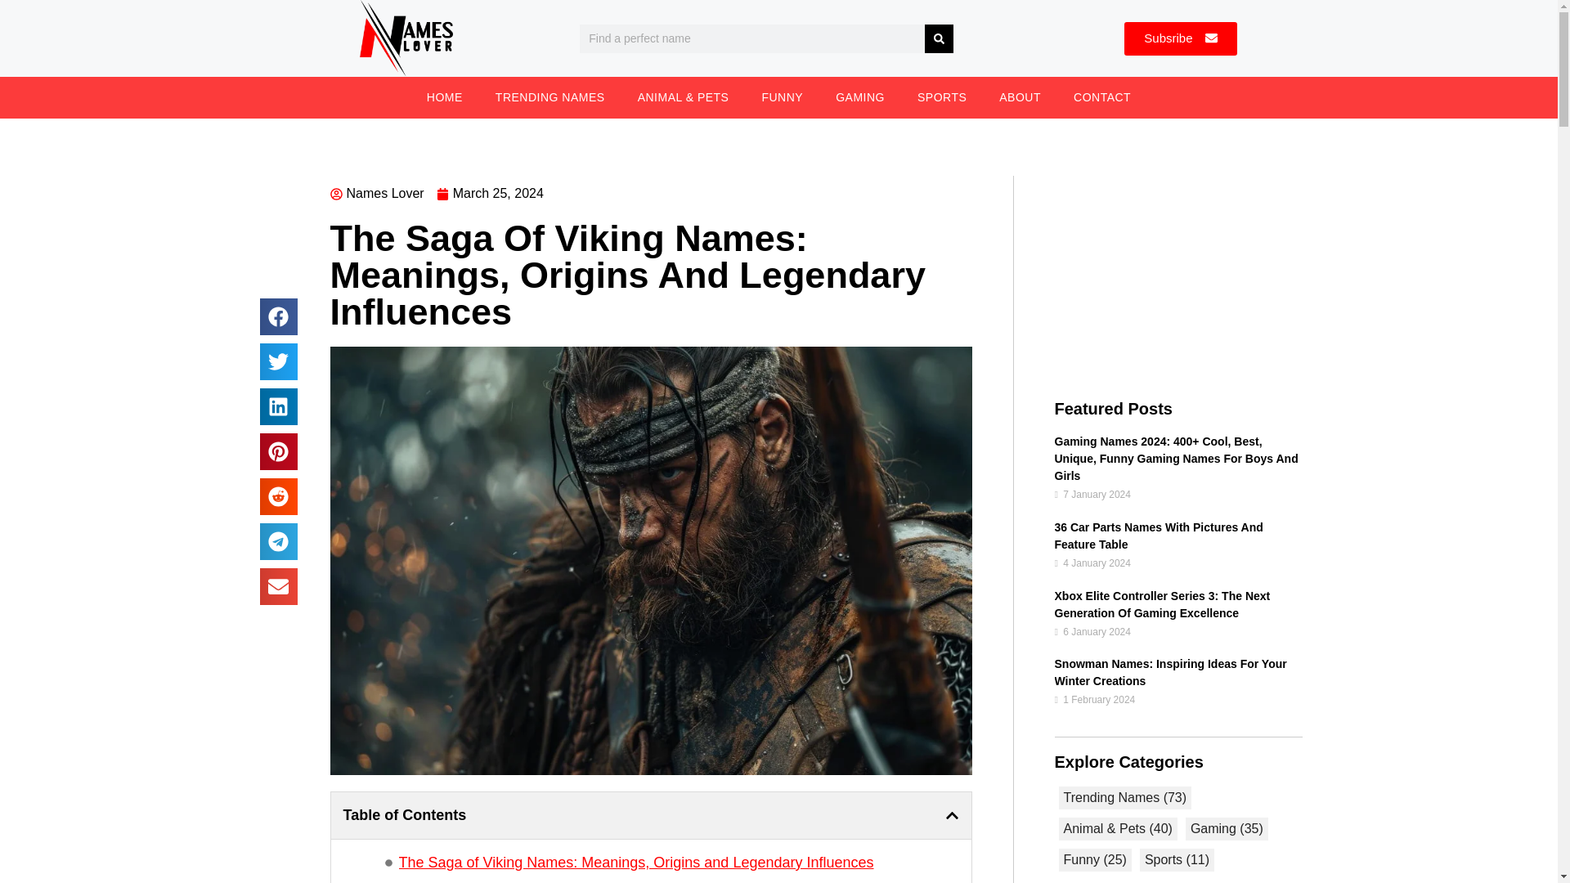  What do you see at coordinates (1176, 860) in the screenshot?
I see `Sports` at bounding box center [1176, 860].